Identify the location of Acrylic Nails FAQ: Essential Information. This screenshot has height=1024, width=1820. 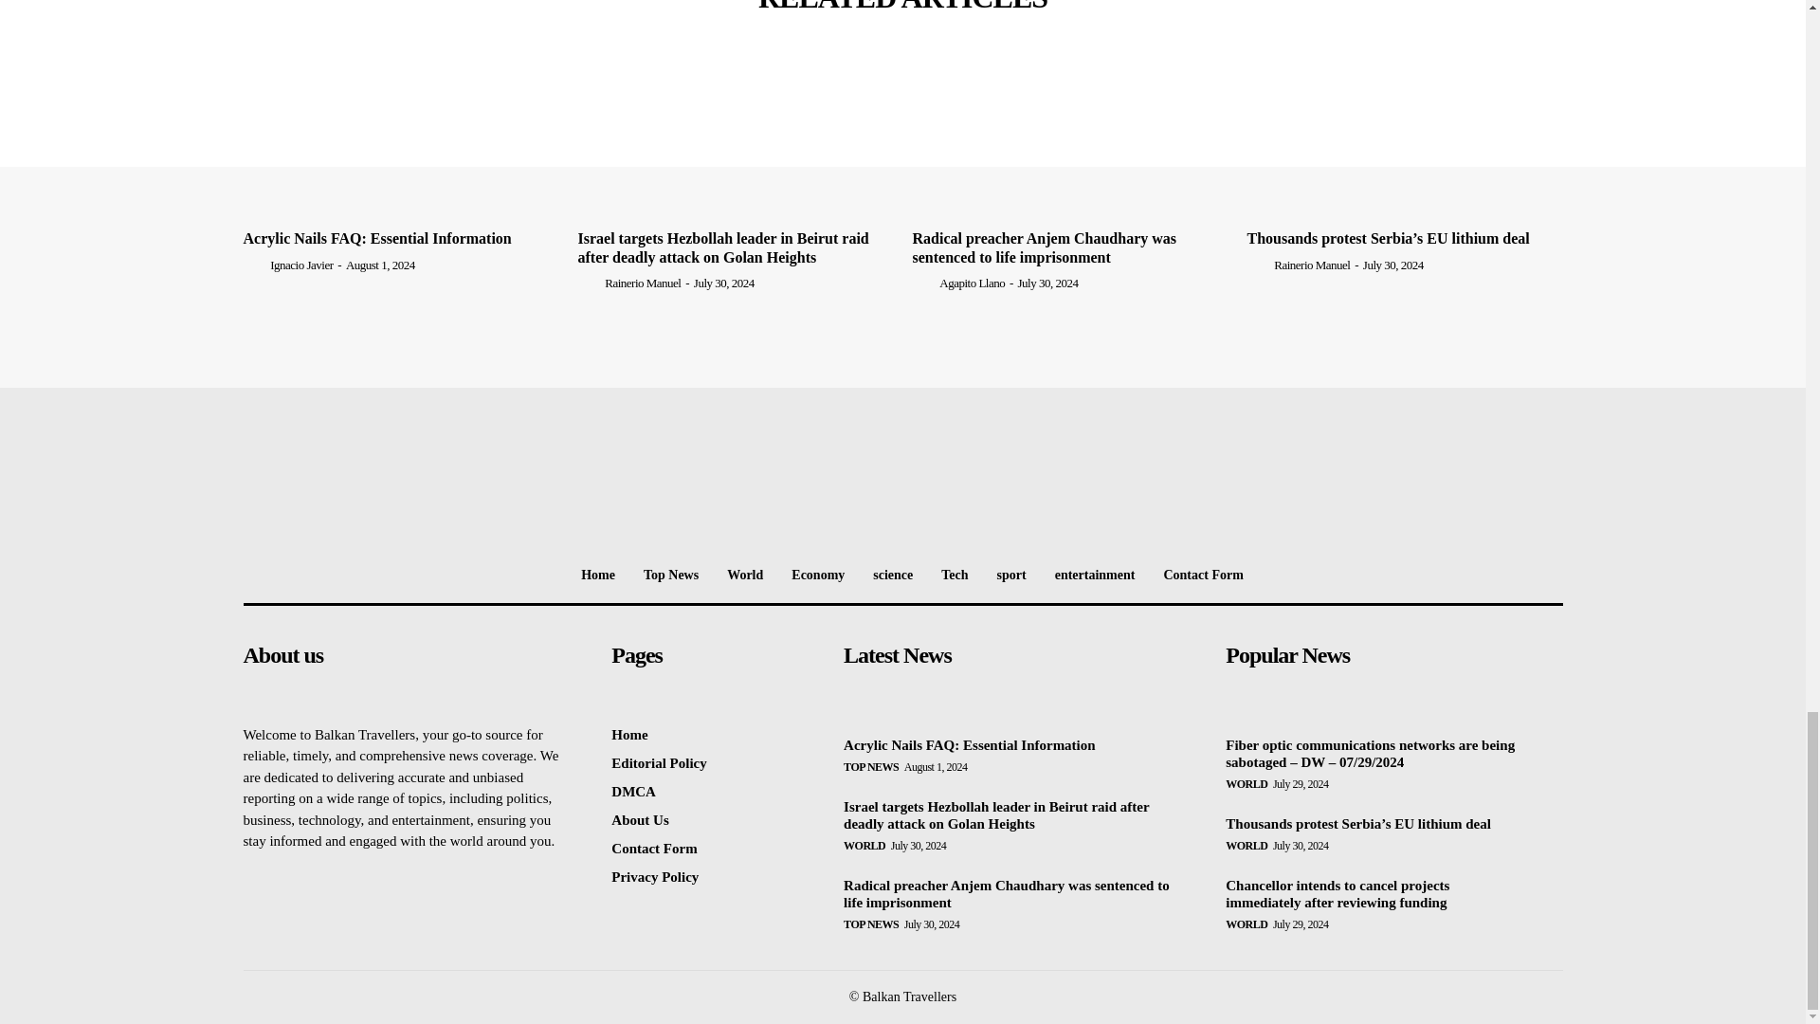
(400, 138).